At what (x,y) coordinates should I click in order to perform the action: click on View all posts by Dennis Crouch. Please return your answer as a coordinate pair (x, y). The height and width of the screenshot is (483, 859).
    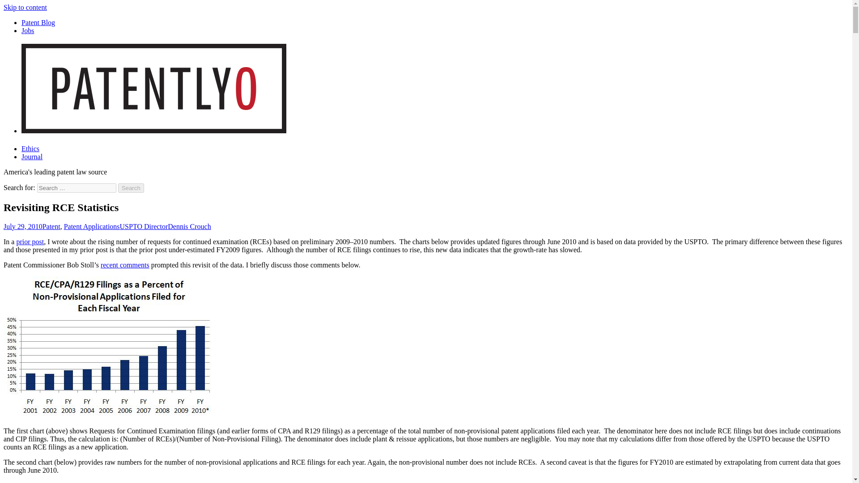
    Looking at the image, I should click on (189, 226).